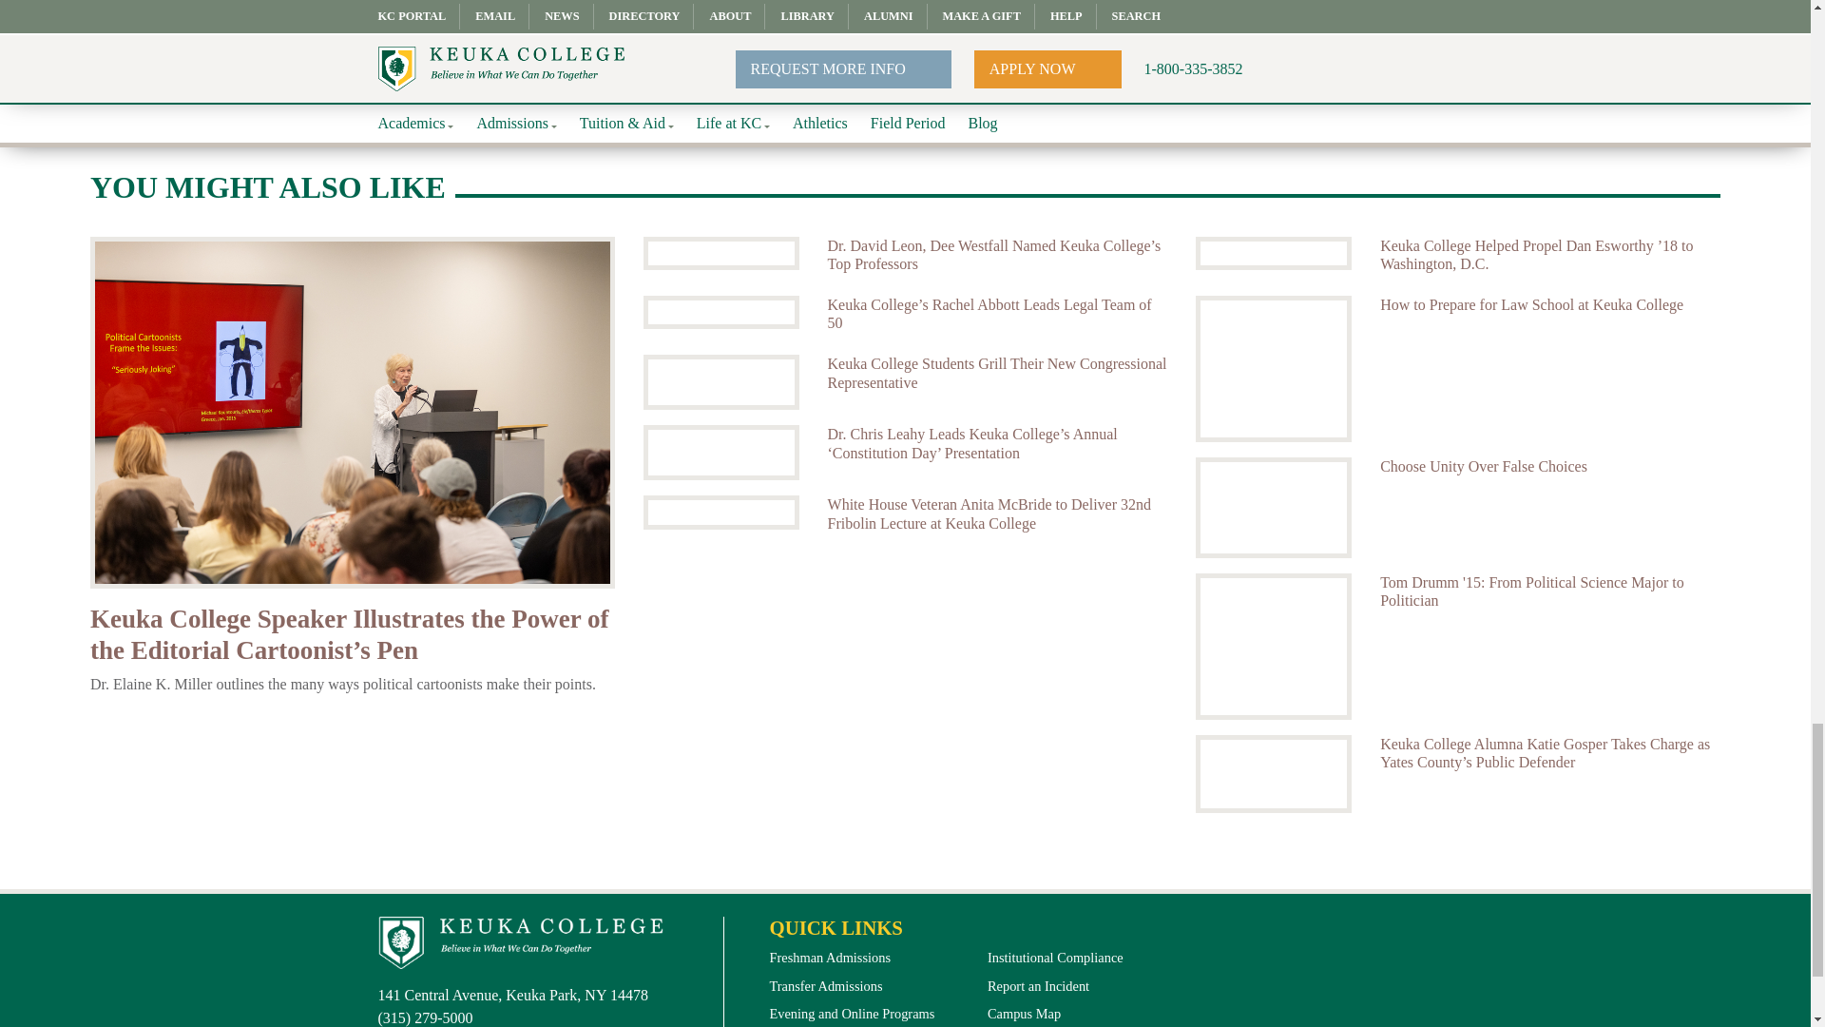 Image resolution: width=1825 pixels, height=1027 pixels. Describe the element at coordinates (1274, 369) in the screenshot. I see `How to Prepare for Law School at Keuka College` at that location.